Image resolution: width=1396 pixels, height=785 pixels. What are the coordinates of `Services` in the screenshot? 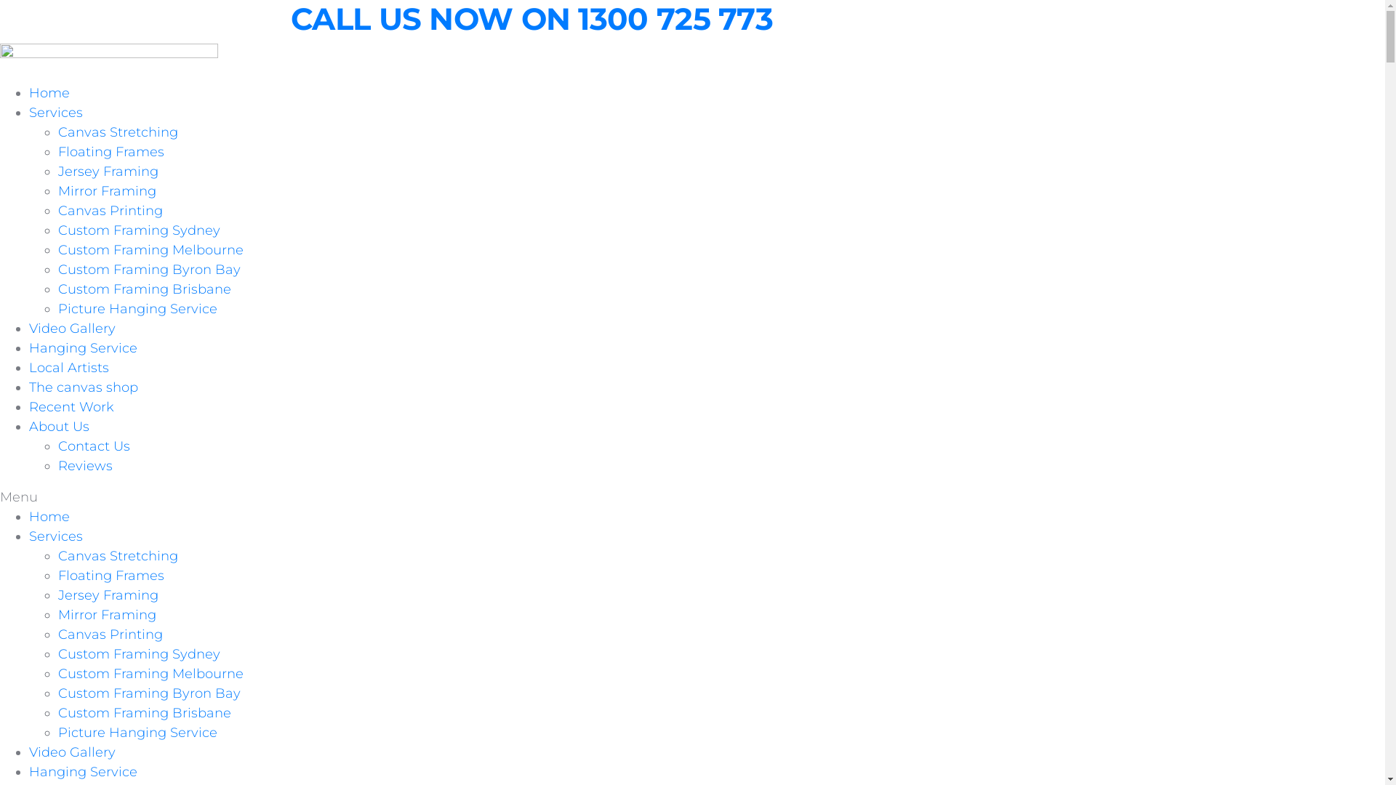 It's located at (56, 113).